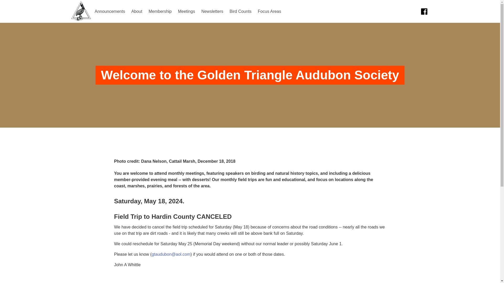 The height and width of the screenshot is (283, 504). Describe the element at coordinates (160, 12) in the screenshot. I see `Membership` at that location.